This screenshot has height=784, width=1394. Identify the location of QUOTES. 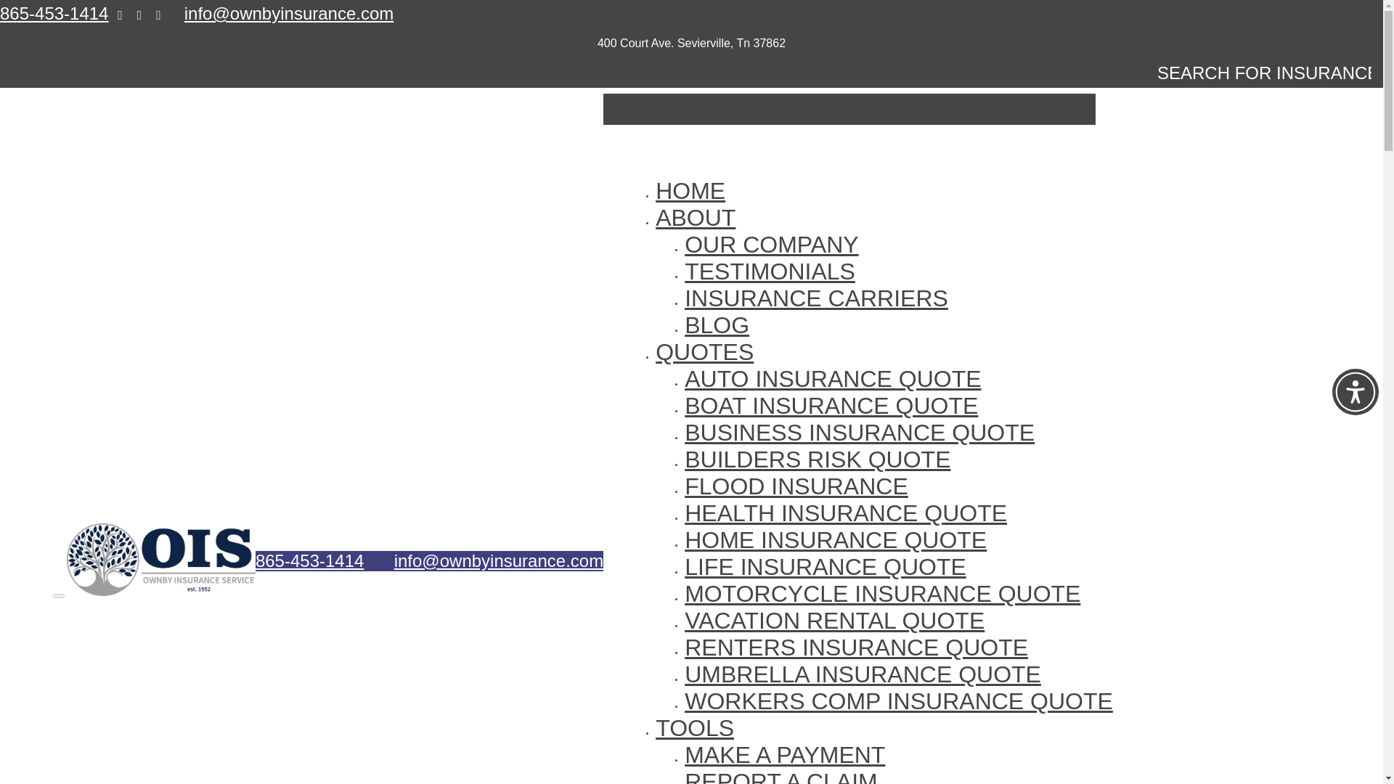
(704, 351).